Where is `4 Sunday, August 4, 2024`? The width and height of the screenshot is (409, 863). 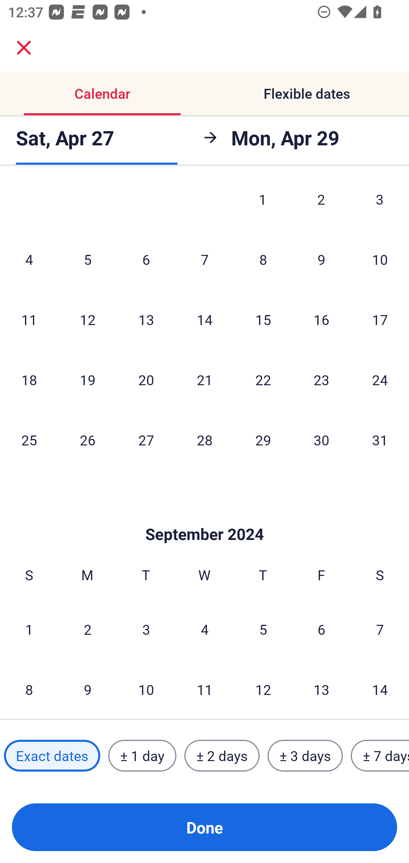 4 Sunday, August 4, 2024 is located at coordinates (29, 259).